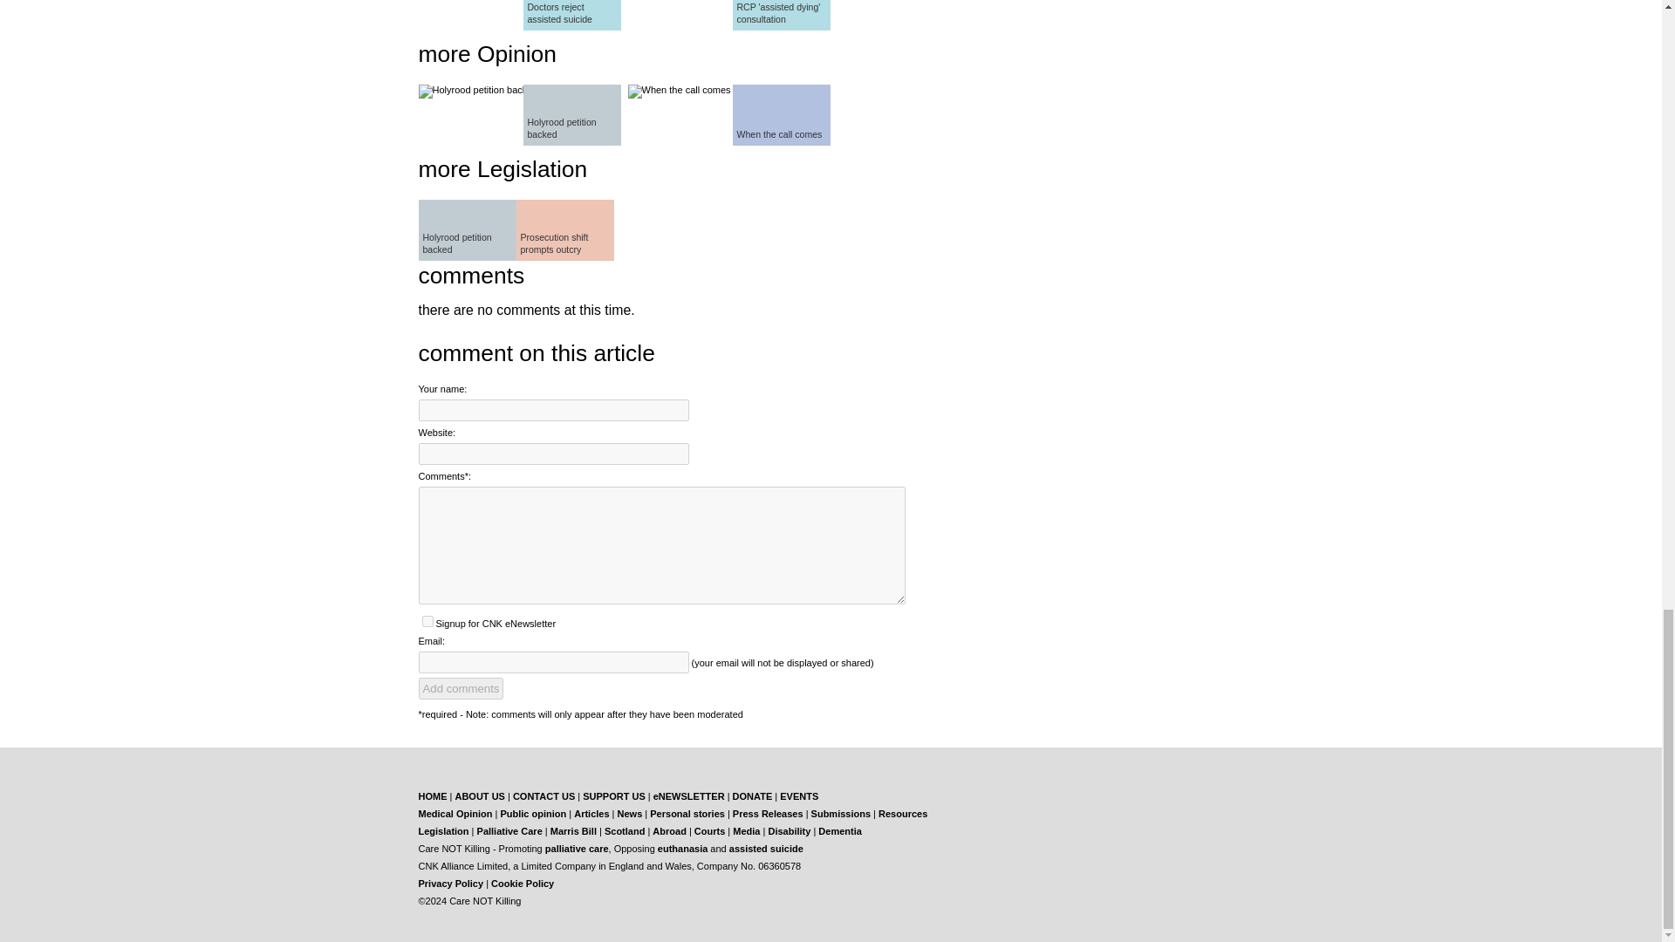 The image size is (1675, 942). What do you see at coordinates (427, 621) in the screenshot?
I see `on` at bounding box center [427, 621].